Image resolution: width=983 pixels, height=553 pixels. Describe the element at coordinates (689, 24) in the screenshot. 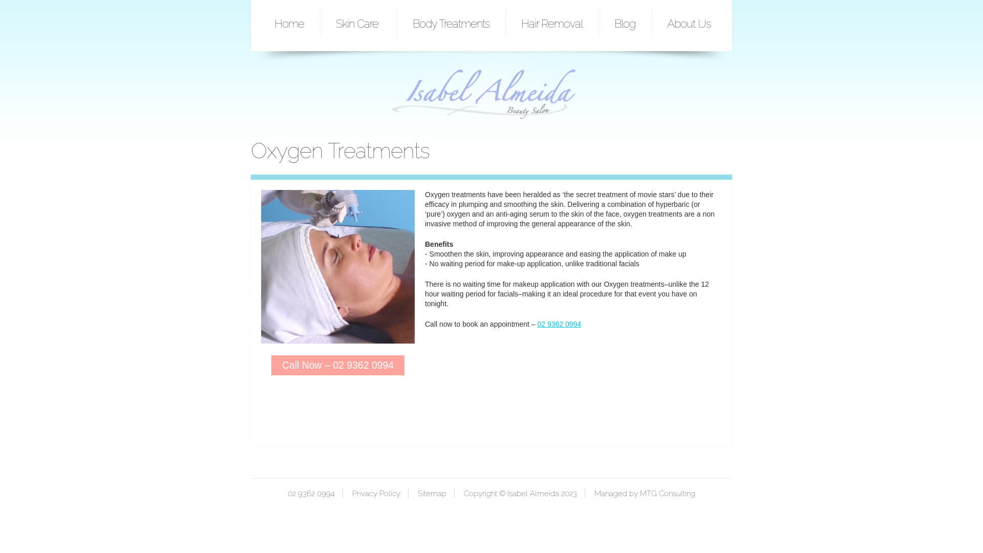

I see `About Us` at that location.